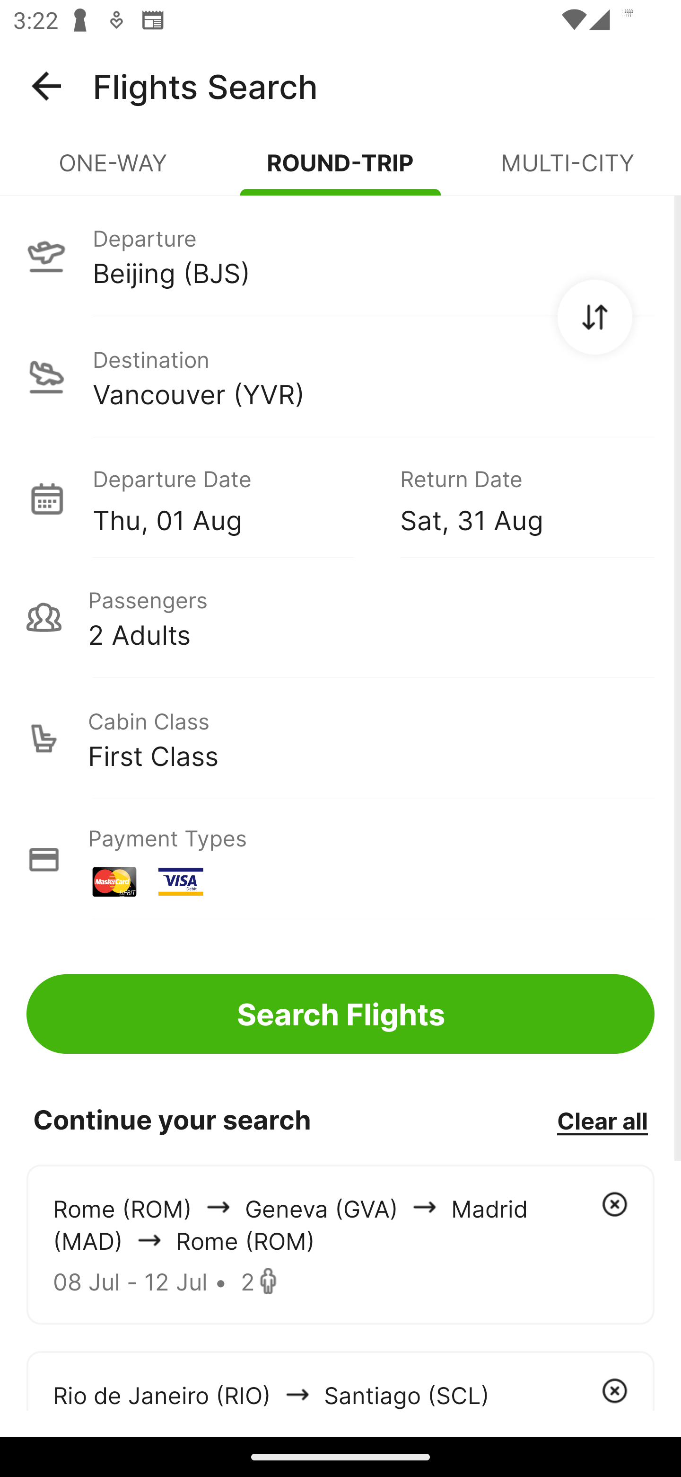  Describe the element at coordinates (340, 738) in the screenshot. I see `Cabin Class First Class` at that location.